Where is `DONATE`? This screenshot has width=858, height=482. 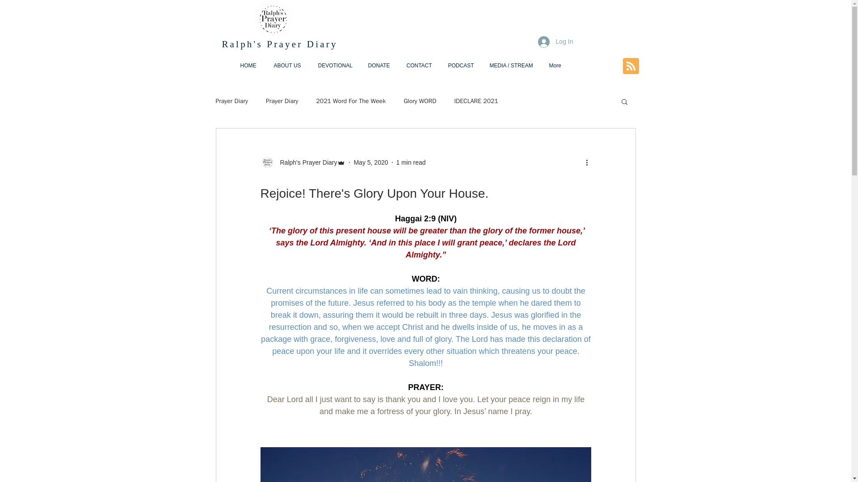
DONATE is located at coordinates (380, 66).